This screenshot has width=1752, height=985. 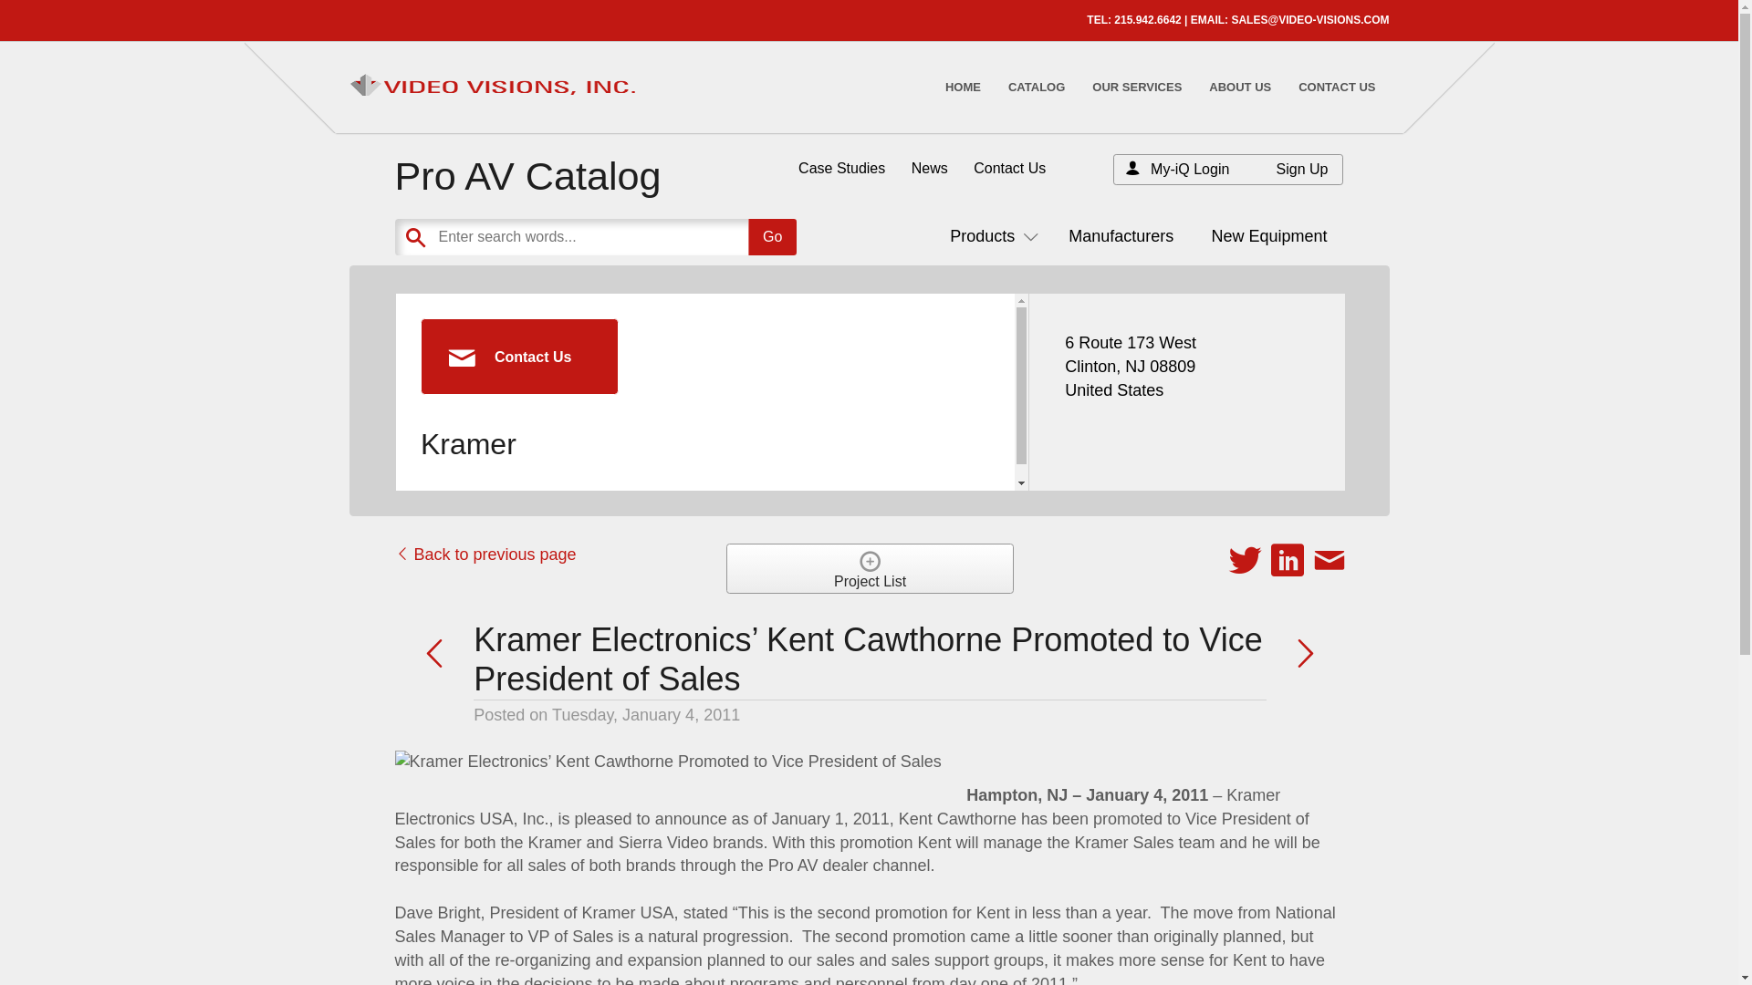 I want to click on Catalog, so click(x=1036, y=87).